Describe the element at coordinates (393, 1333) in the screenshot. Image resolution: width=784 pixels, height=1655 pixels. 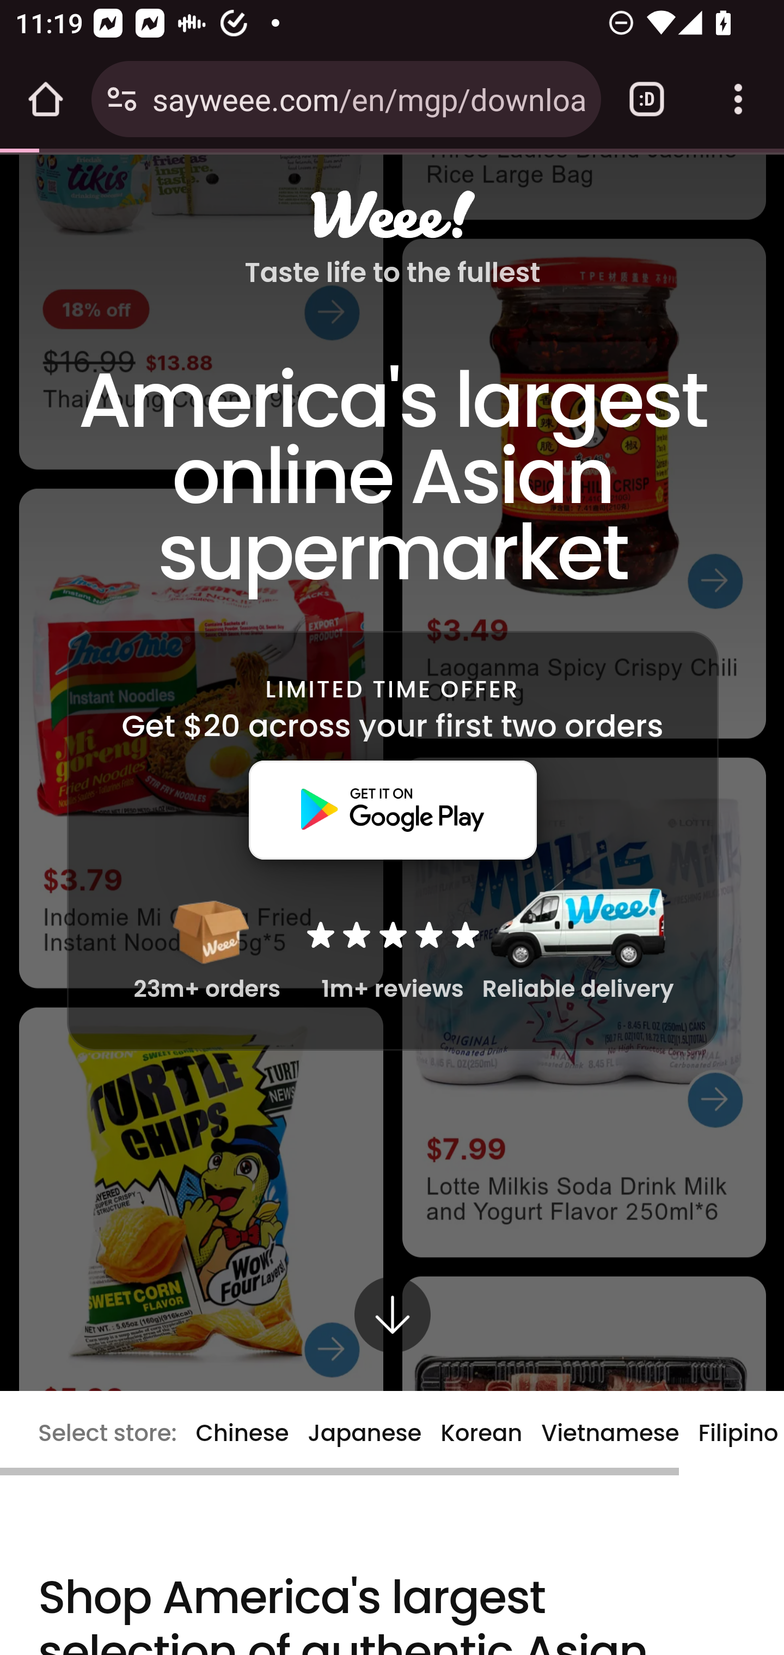
I see `en` at that location.